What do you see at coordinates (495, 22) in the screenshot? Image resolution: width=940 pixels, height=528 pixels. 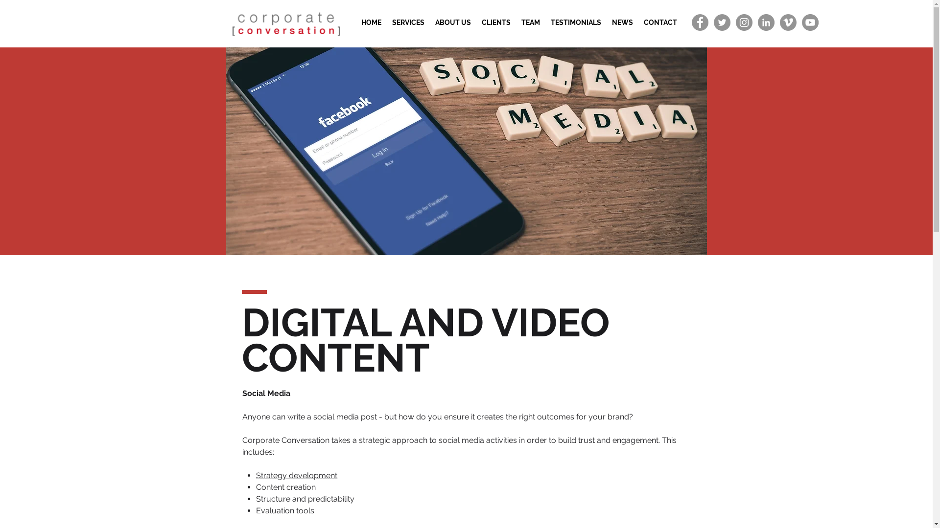 I see `CLIENTS` at bounding box center [495, 22].